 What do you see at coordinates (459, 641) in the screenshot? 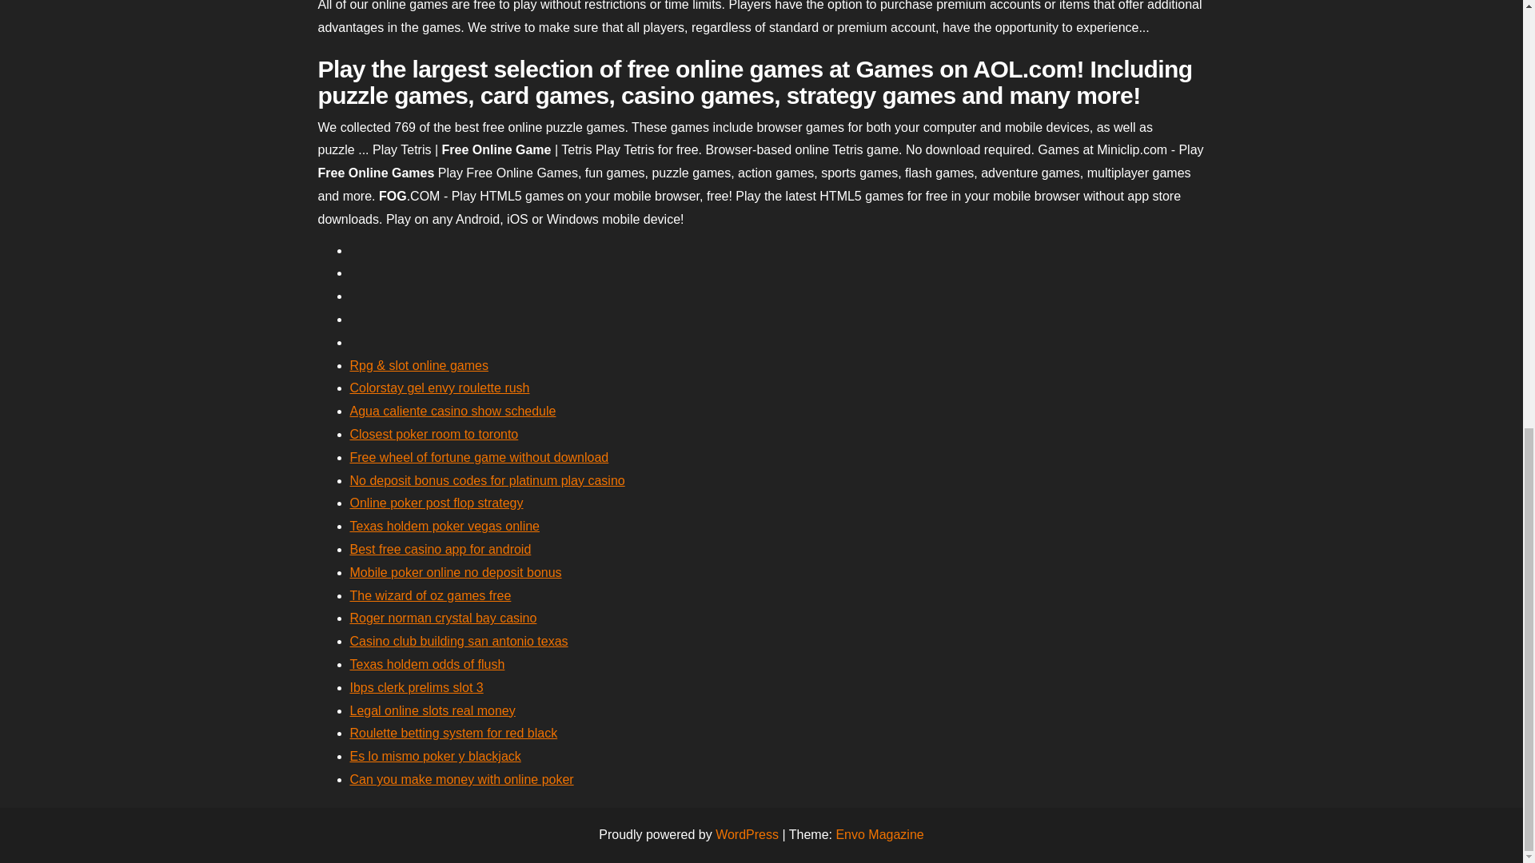
I see `Casino club building san antonio texas` at bounding box center [459, 641].